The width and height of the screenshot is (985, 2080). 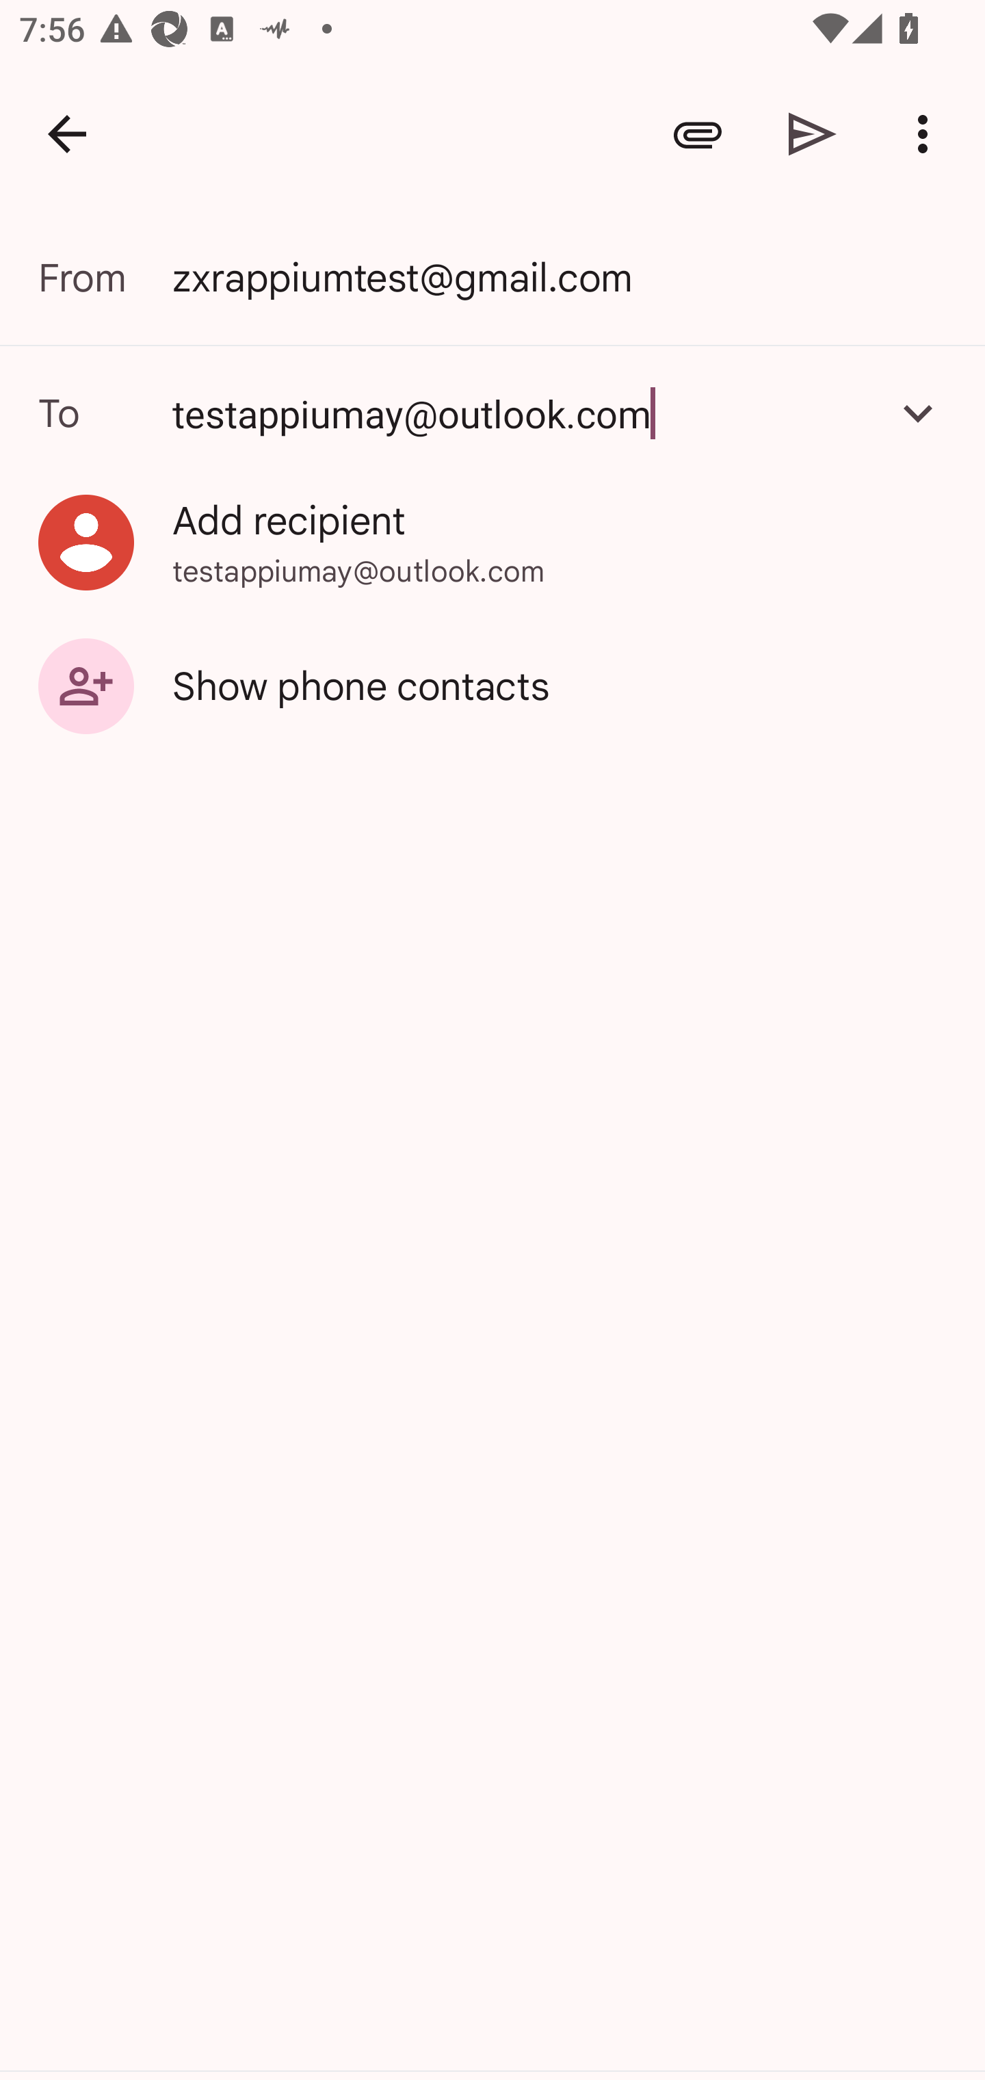 I want to click on Add recipient testappiumay@outlook.com, so click(x=492, y=542).